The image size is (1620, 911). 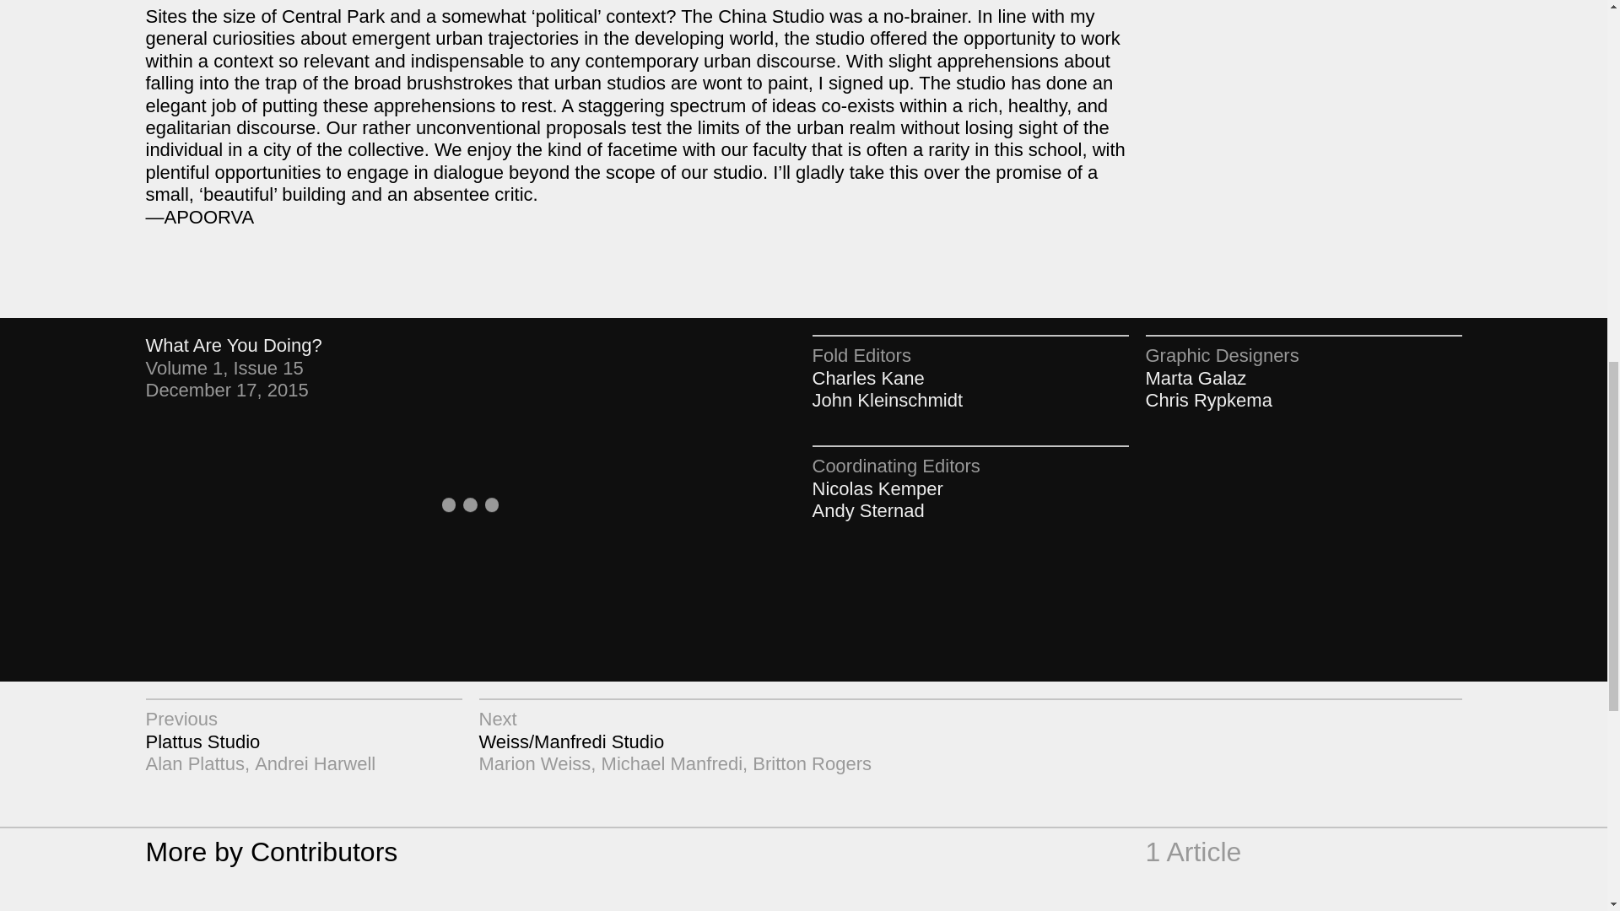 What do you see at coordinates (867, 509) in the screenshot?
I see `Andy Sternad` at bounding box center [867, 509].